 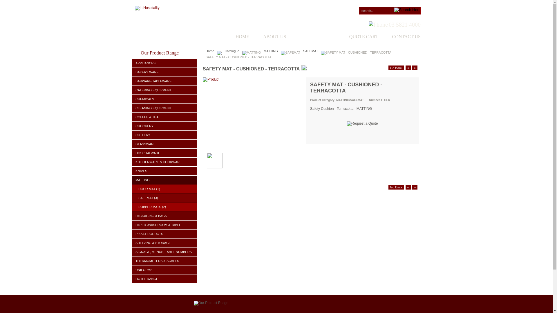 I want to click on Our Product Range, so click(x=211, y=303).